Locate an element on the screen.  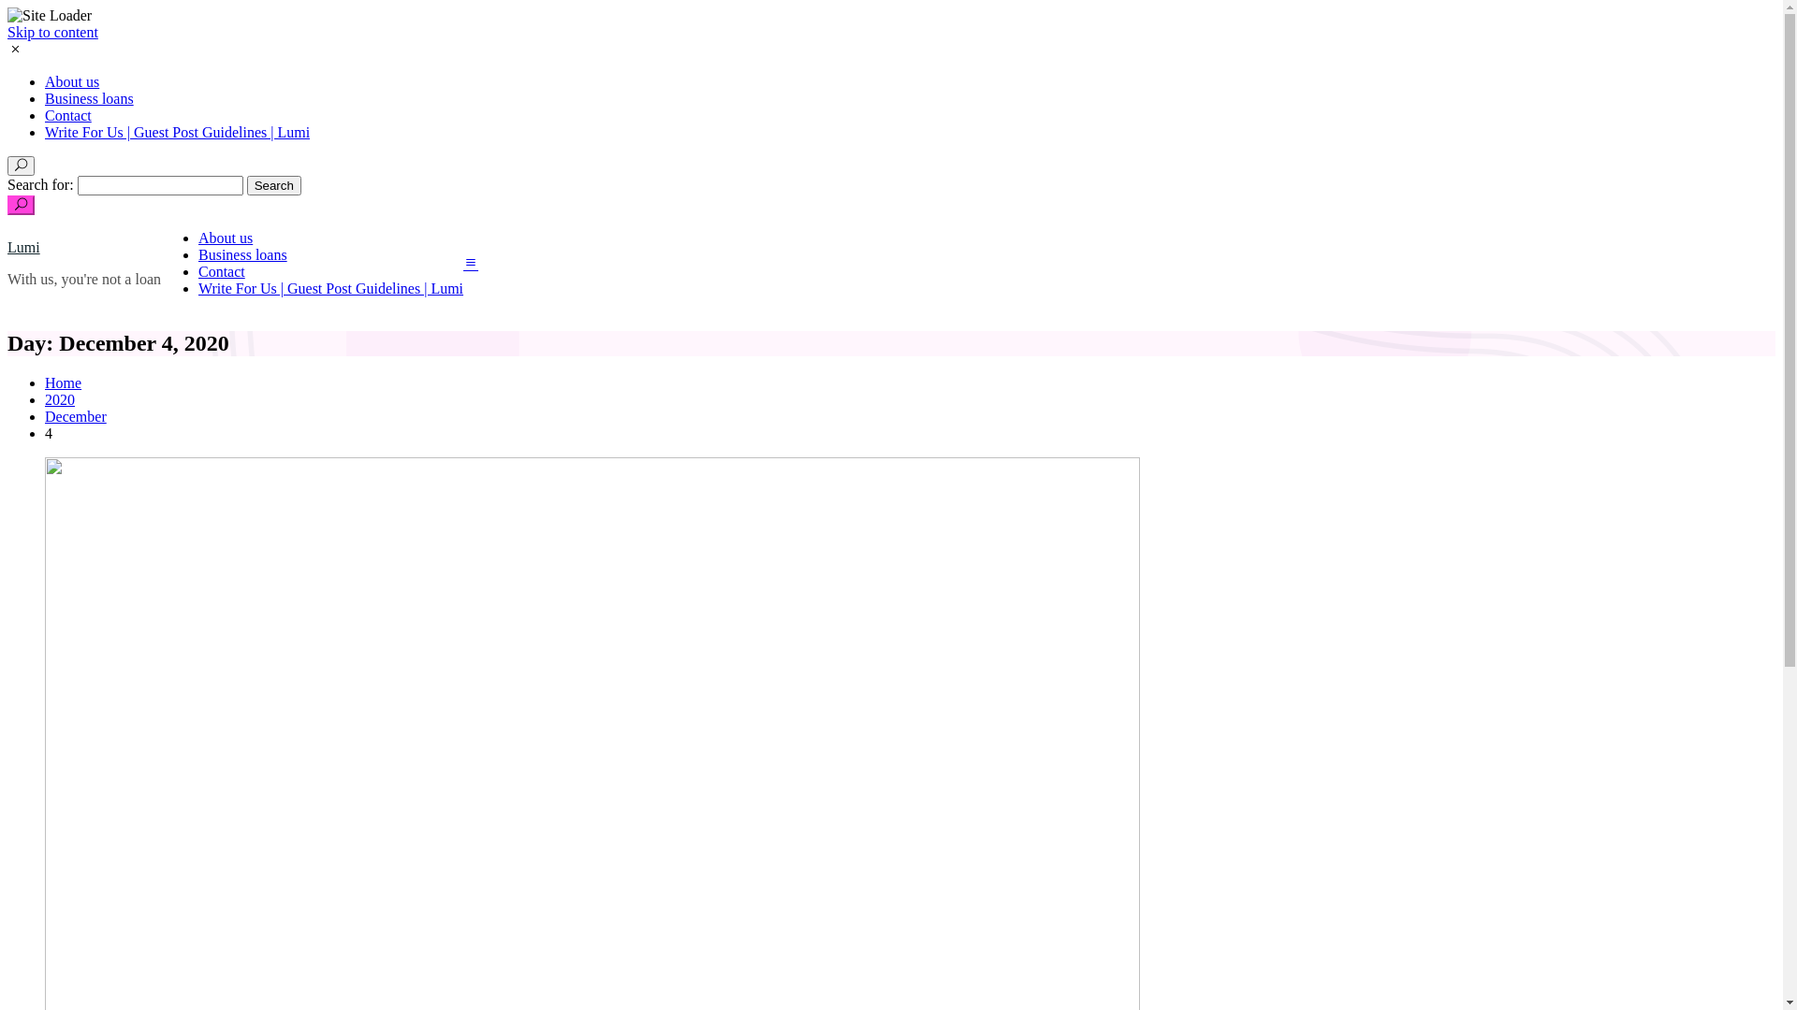
Business loans is located at coordinates (90, 99).